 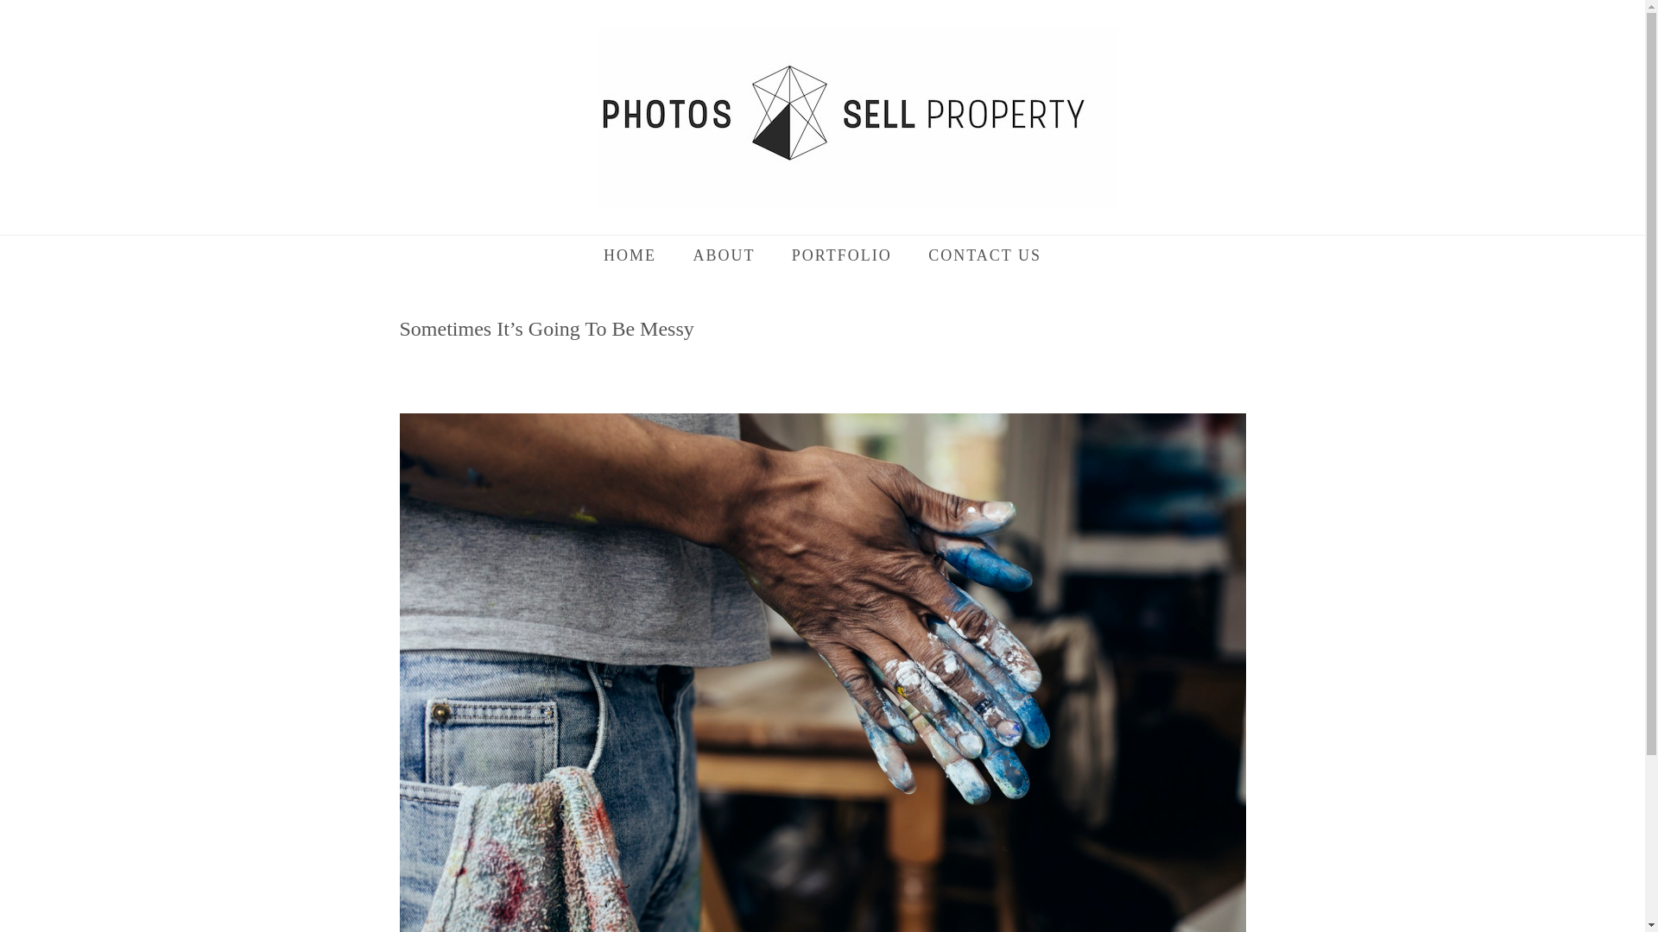 What do you see at coordinates (985, 257) in the screenshot?
I see `CONTACT US` at bounding box center [985, 257].